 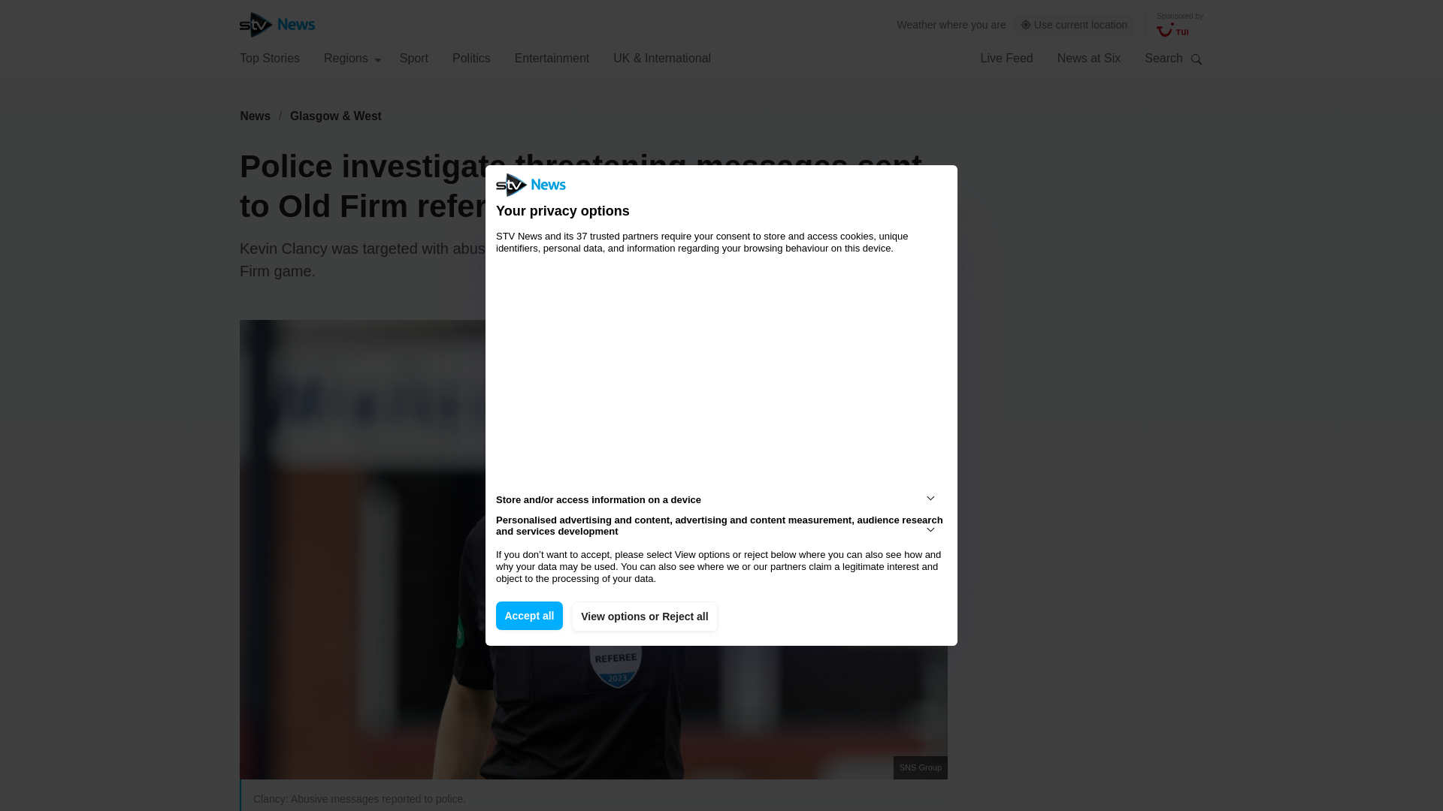 I want to click on Top Stories, so click(x=269, y=57).